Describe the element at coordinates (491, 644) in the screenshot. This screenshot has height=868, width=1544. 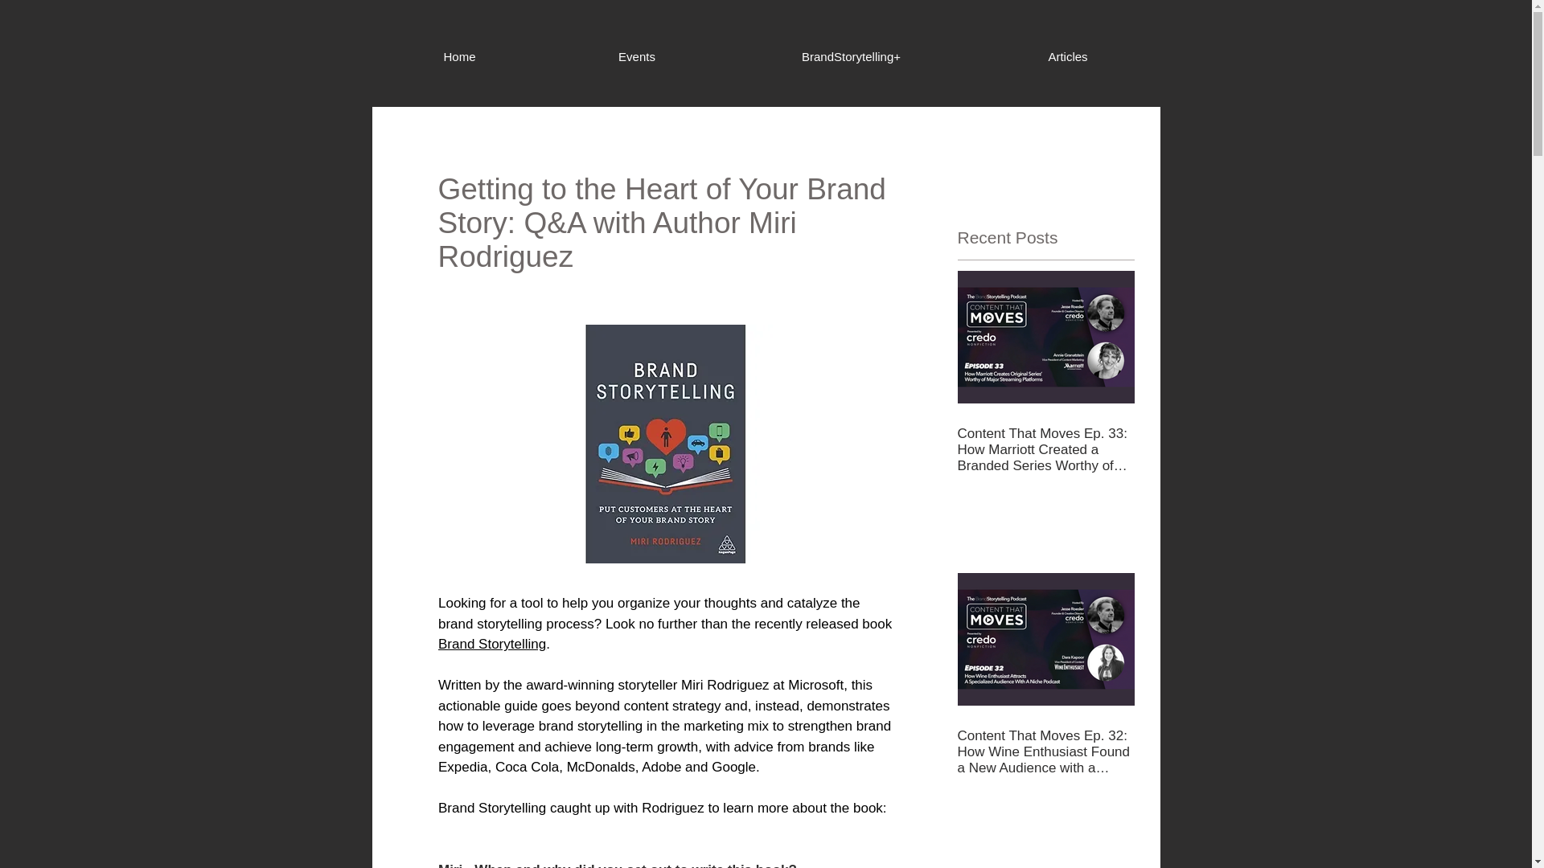
I see `Brand Storytelling` at that location.